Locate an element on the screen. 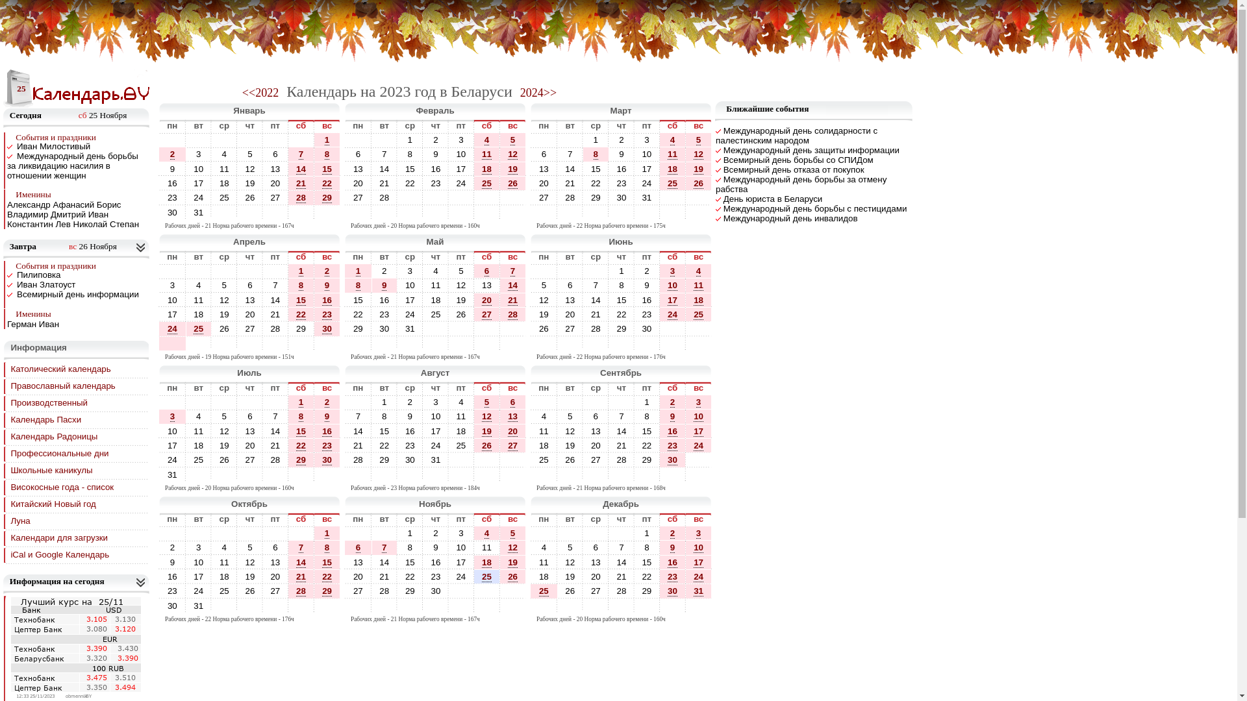 This screenshot has height=701, width=1247. 6 is located at coordinates (570, 286).